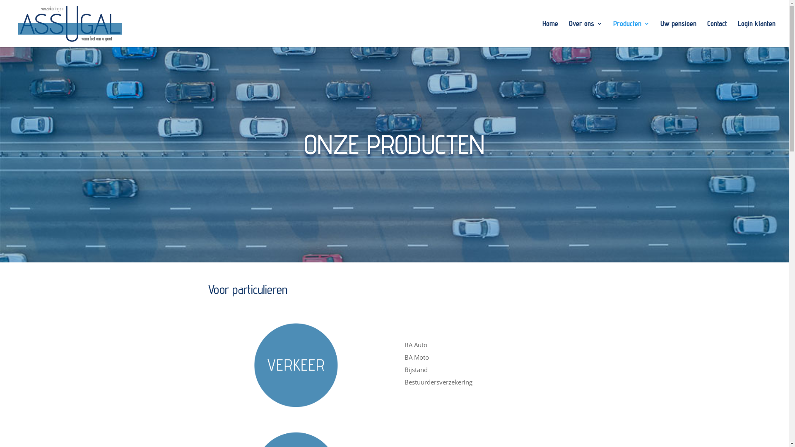  Describe the element at coordinates (631, 34) in the screenshot. I see `Producten` at that location.